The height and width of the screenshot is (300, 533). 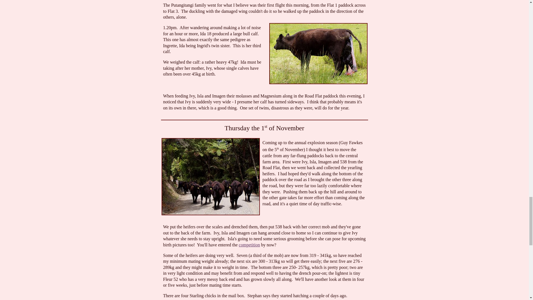 I want to click on competition, so click(x=249, y=244).